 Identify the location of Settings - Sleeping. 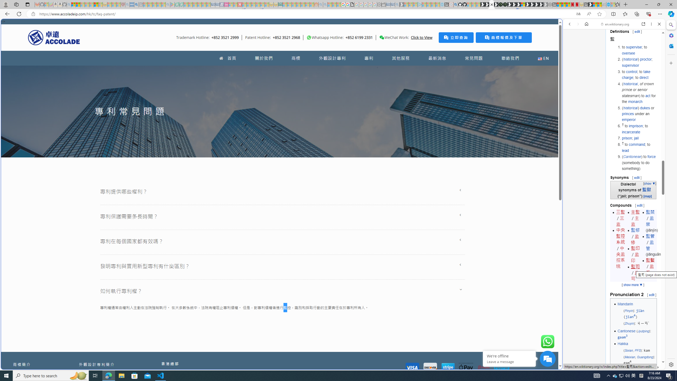
(379, 4).